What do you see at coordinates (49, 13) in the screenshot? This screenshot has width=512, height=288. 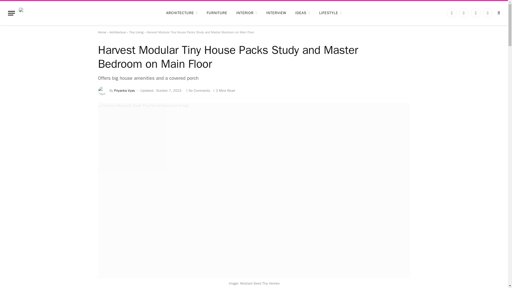 I see `Homecrux` at bounding box center [49, 13].